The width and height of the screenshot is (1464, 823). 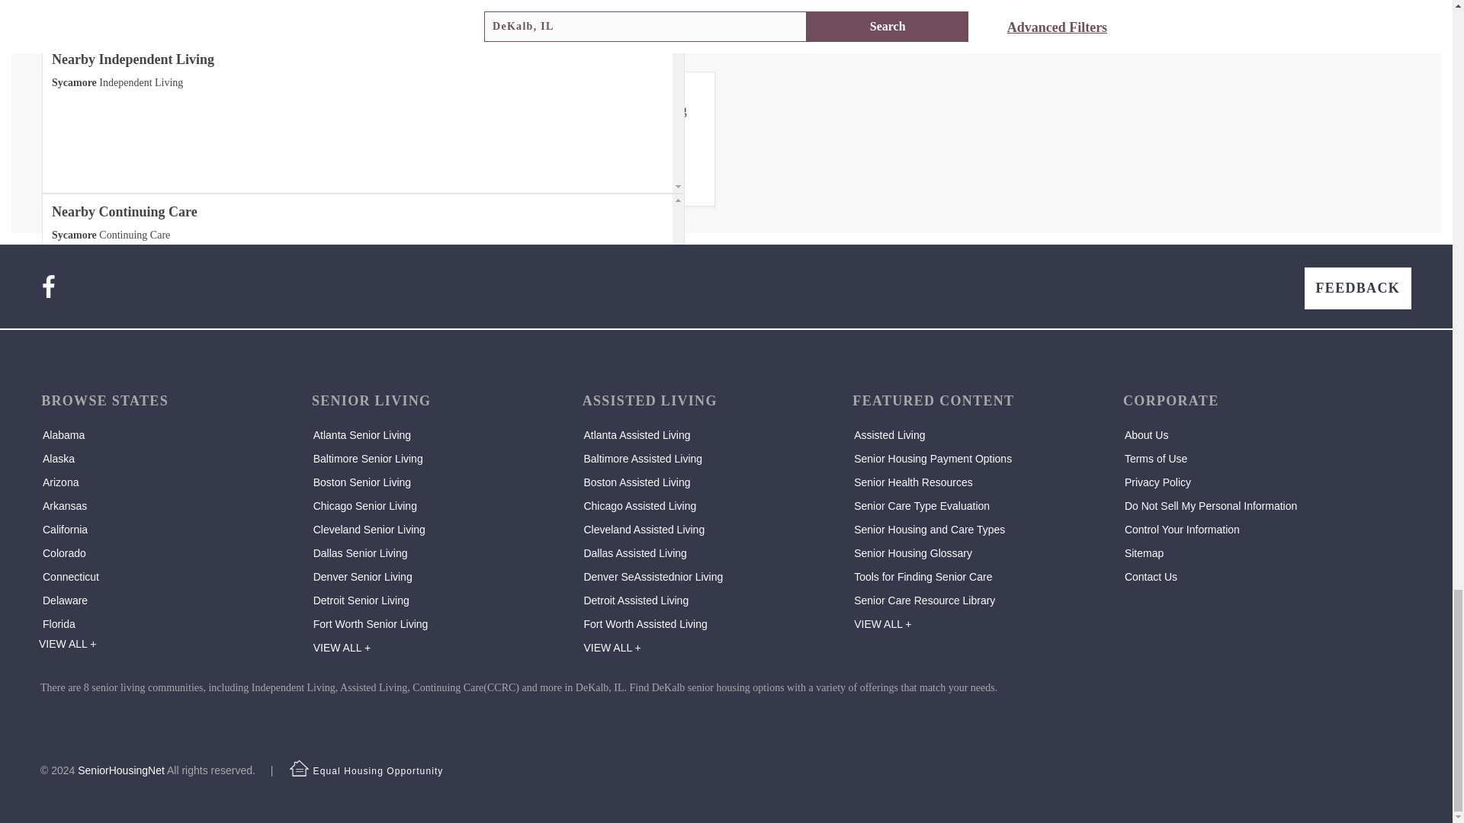 I want to click on Connecticut, so click(x=70, y=576).